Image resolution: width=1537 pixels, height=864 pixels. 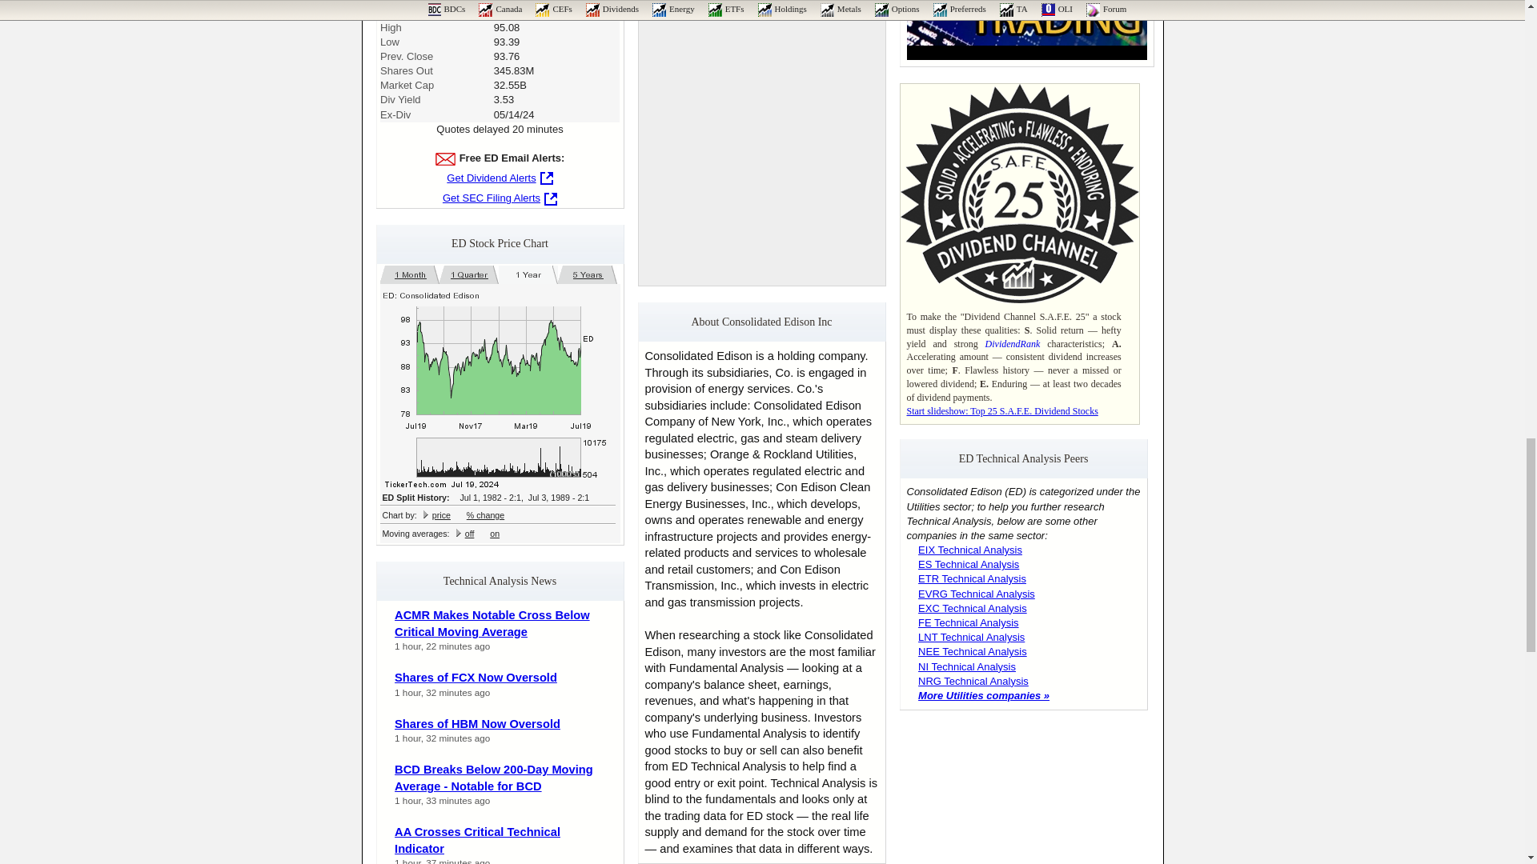 What do you see at coordinates (477, 723) in the screenshot?
I see `Shares of HBM Now Oversold` at bounding box center [477, 723].